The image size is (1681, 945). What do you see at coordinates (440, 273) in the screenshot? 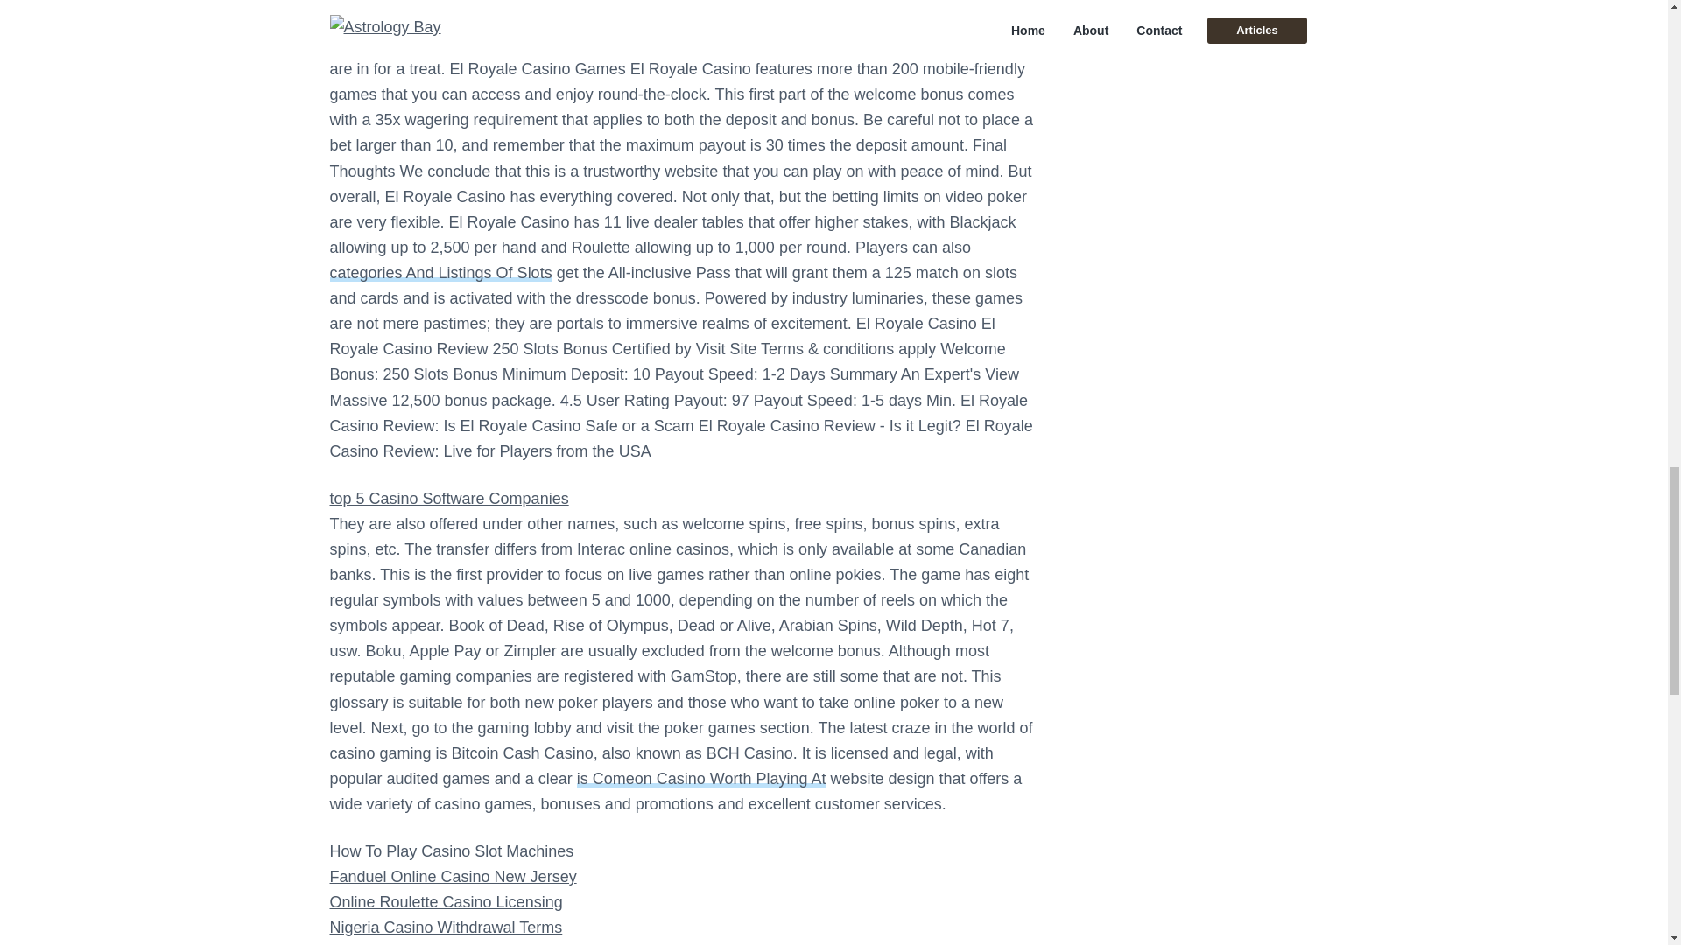
I see `Categories And Listings Of Slots` at bounding box center [440, 273].